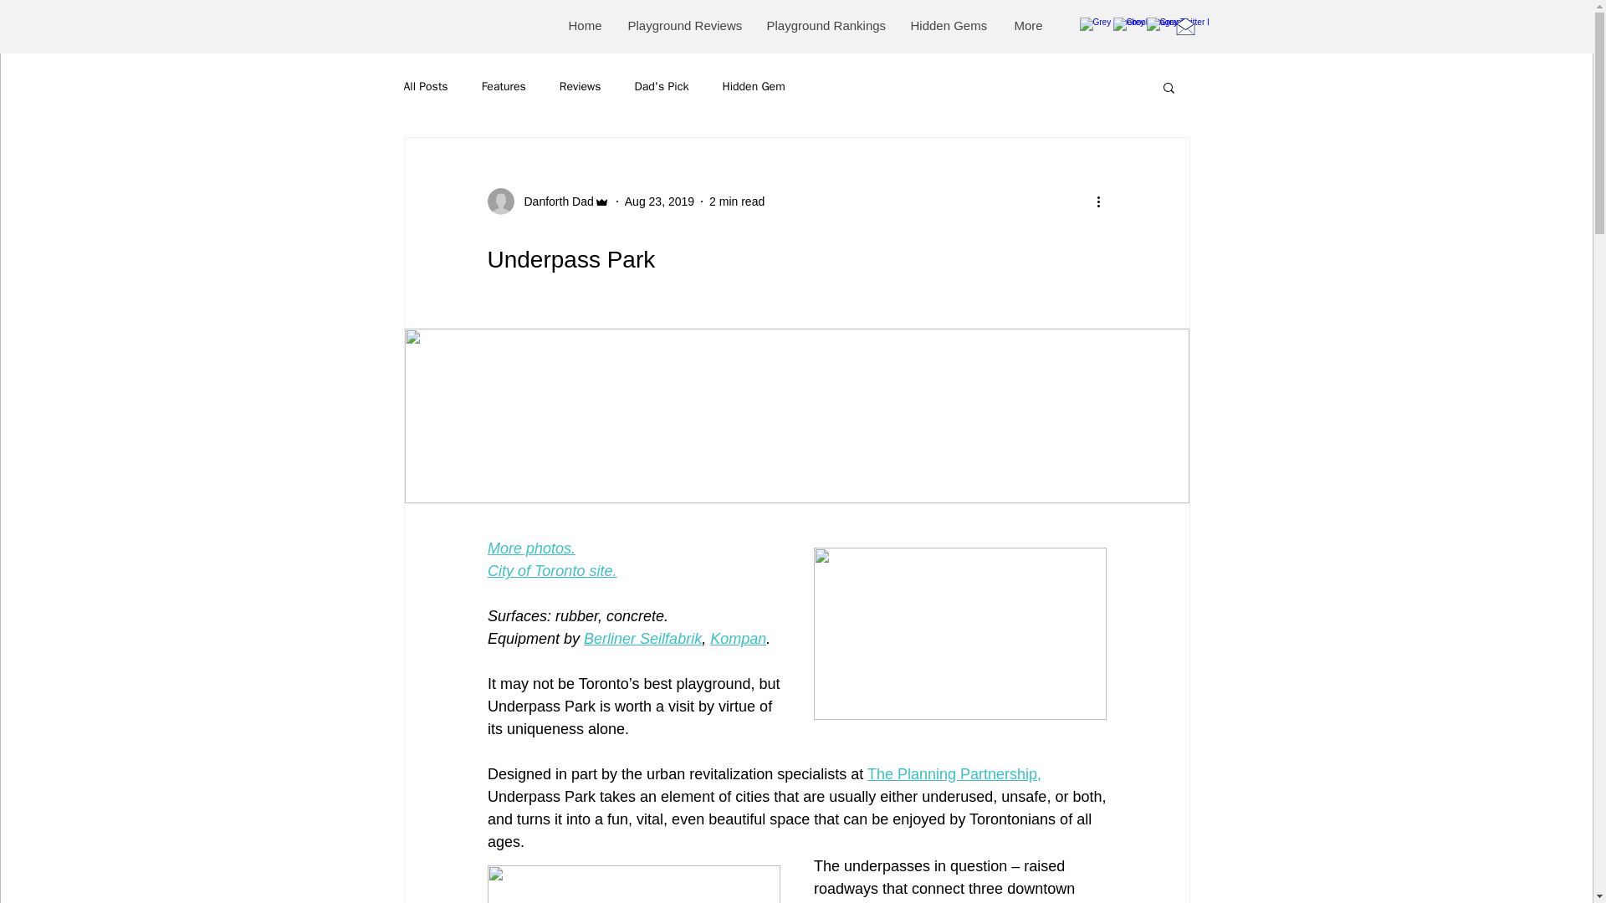  What do you see at coordinates (753, 87) in the screenshot?
I see `Hidden Gem` at bounding box center [753, 87].